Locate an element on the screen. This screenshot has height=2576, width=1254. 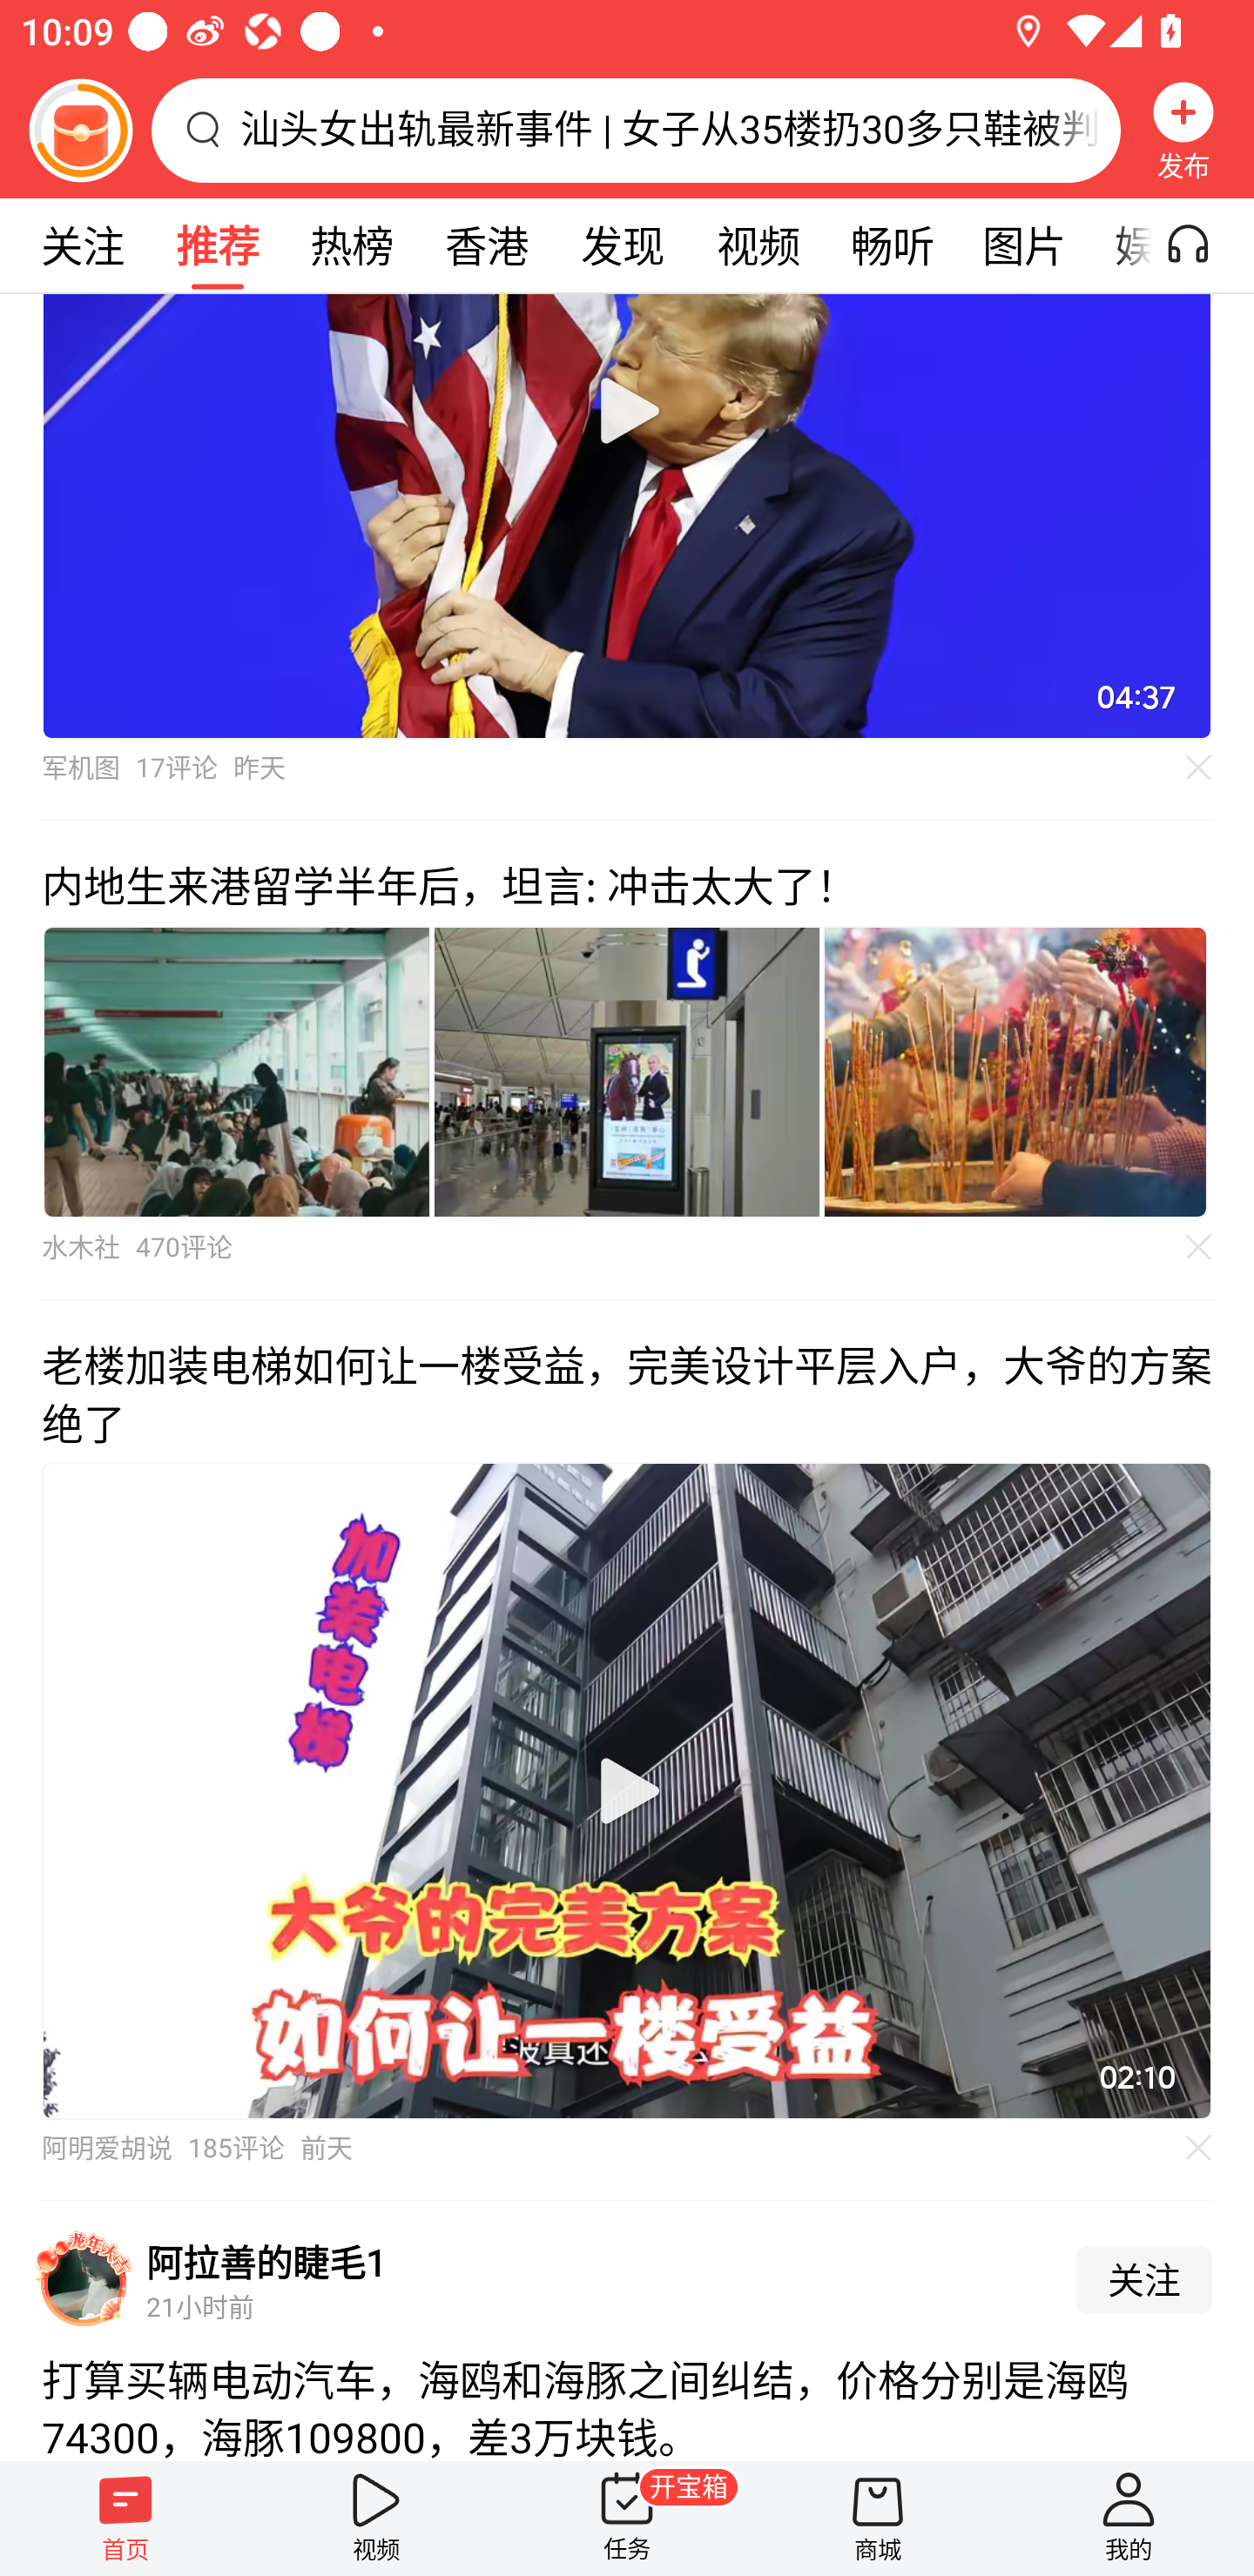
发现 is located at coordinates (622, 245).